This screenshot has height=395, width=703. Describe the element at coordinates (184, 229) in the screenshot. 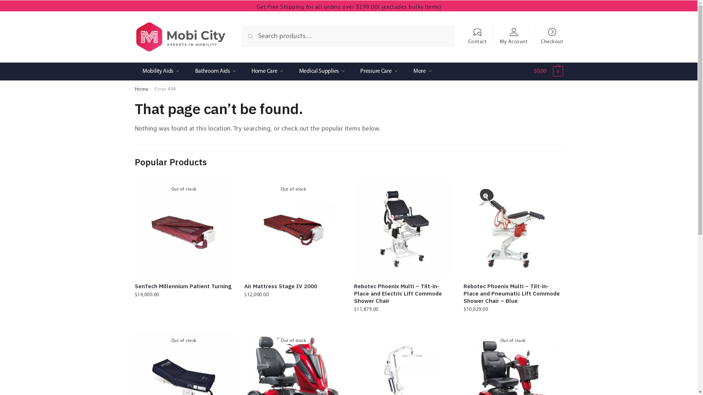

I see `Out of stock` at that location.